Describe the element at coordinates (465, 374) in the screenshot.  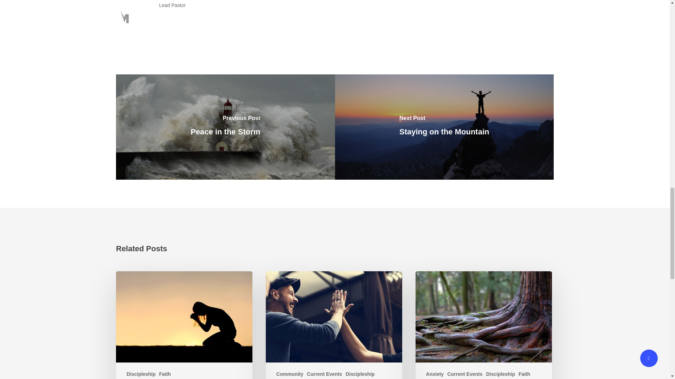
I see `Current Events` at that location.